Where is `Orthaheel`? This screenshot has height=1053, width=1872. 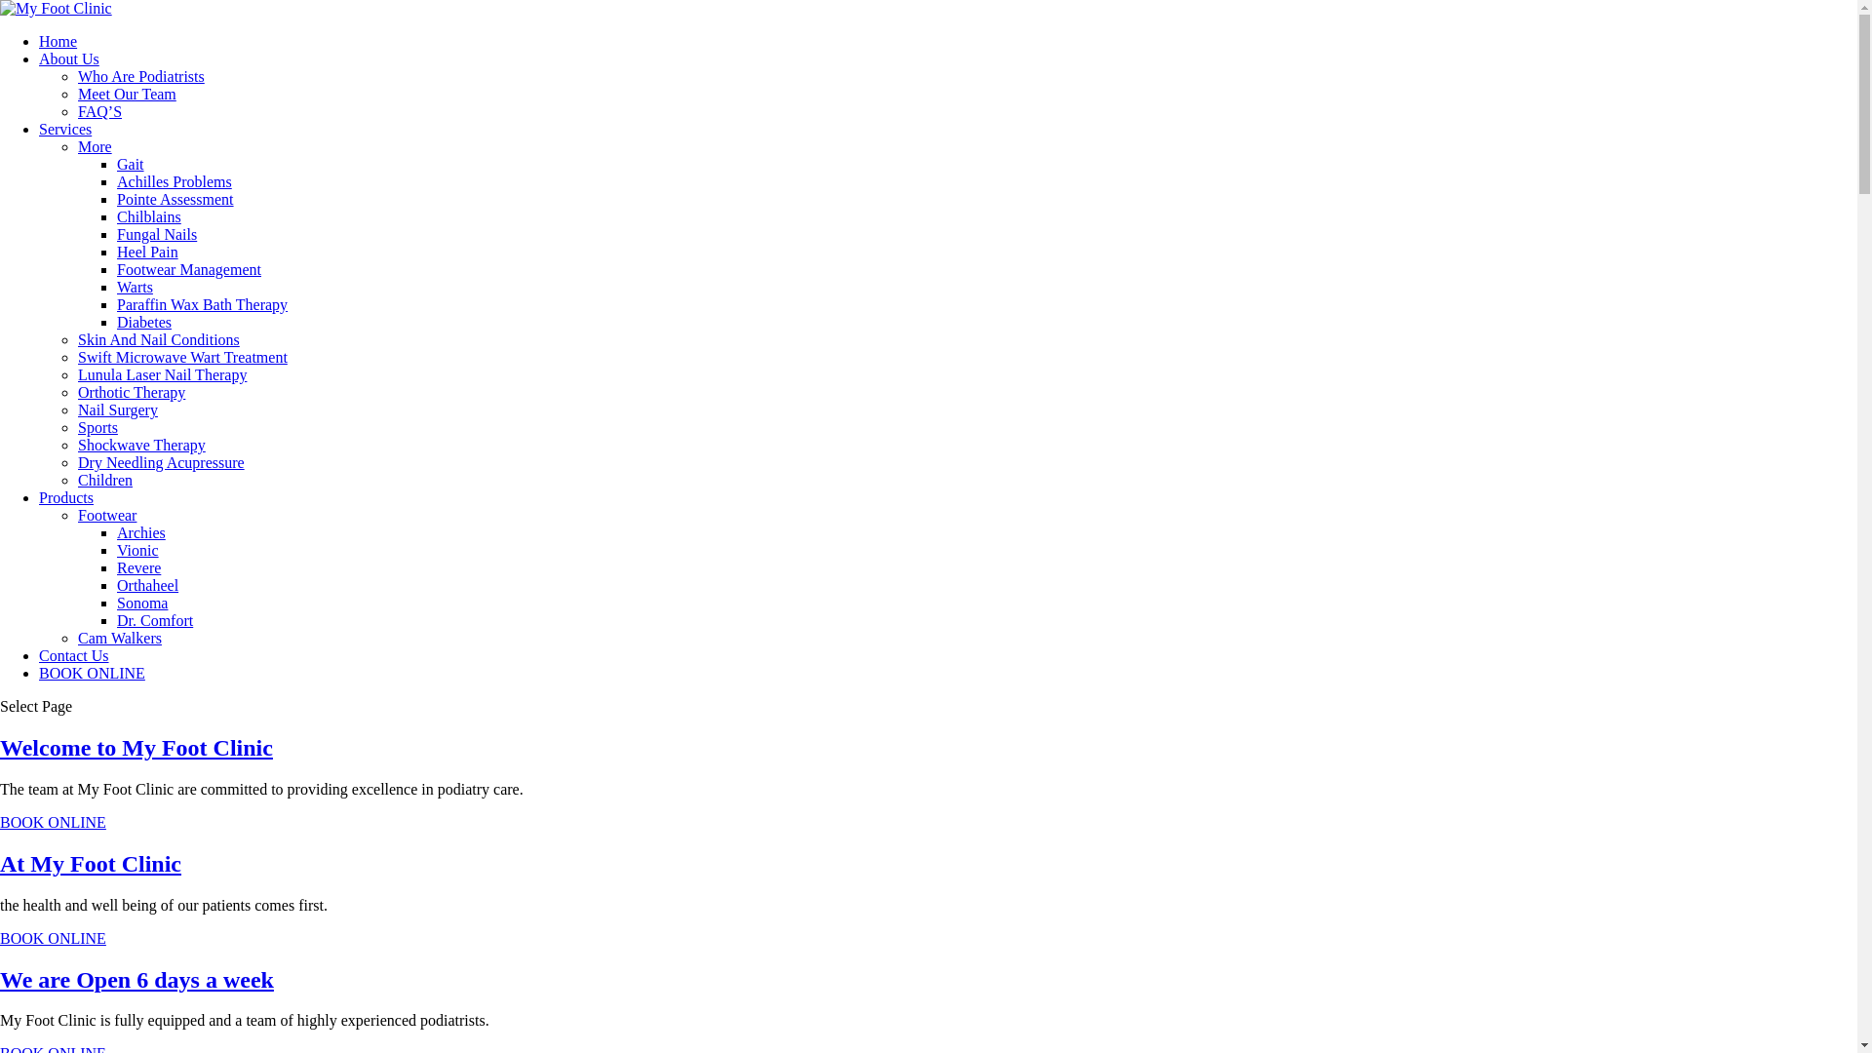 Orthaheel is located at coordinates (148, 585).